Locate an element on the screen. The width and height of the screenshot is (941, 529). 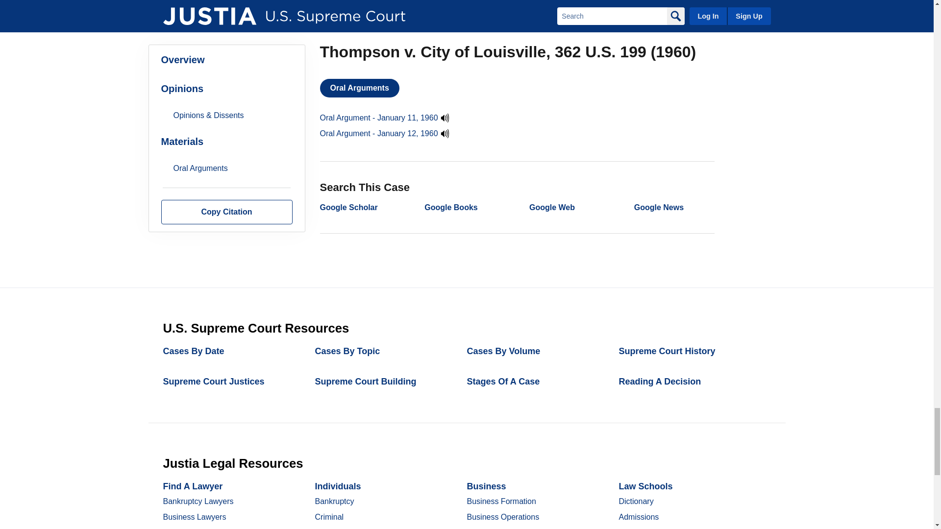
Law - Google Web is located at coordinates (552, 207).